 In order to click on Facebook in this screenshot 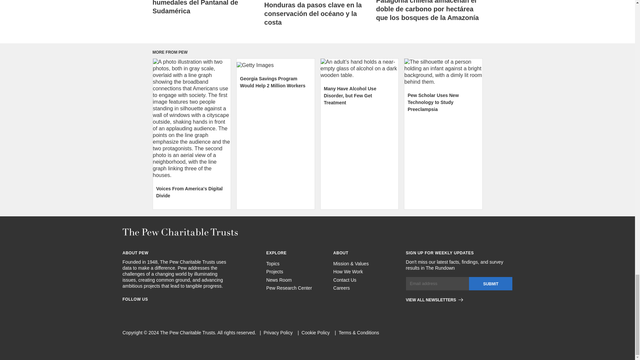, I will do `click(125, 310)`.